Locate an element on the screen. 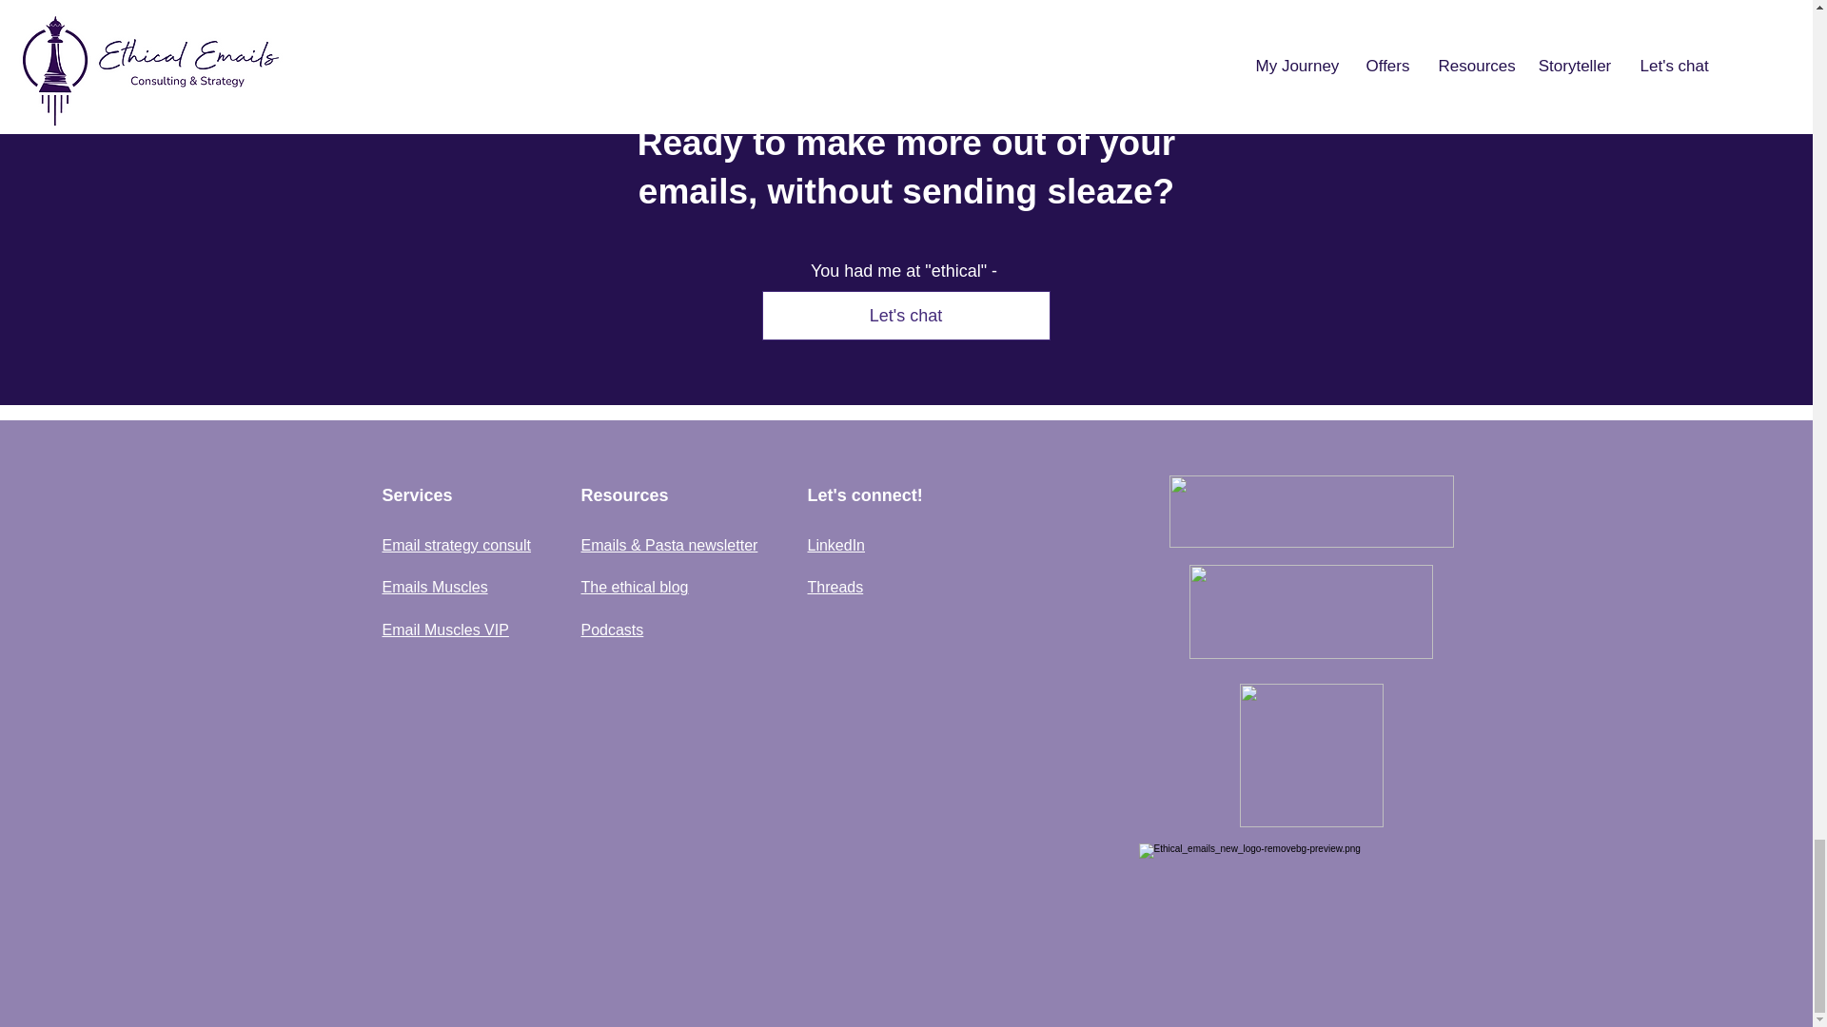 The width and height of the screenshot is (1827, 1027). Podcasts is located at coordinates (611, 630).